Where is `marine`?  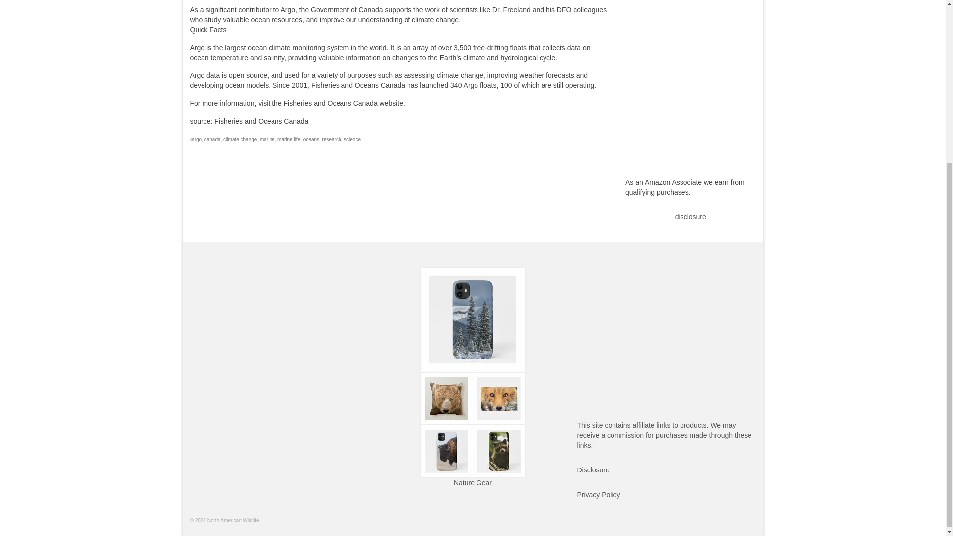
marine is located at coordinates (267, 140).